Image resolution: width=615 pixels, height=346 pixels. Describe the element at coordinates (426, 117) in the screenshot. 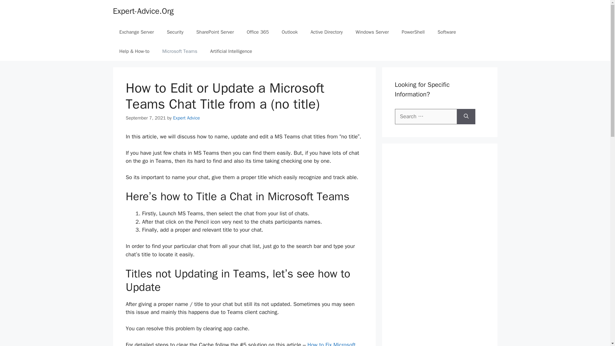

I see `Search for:` at that location.